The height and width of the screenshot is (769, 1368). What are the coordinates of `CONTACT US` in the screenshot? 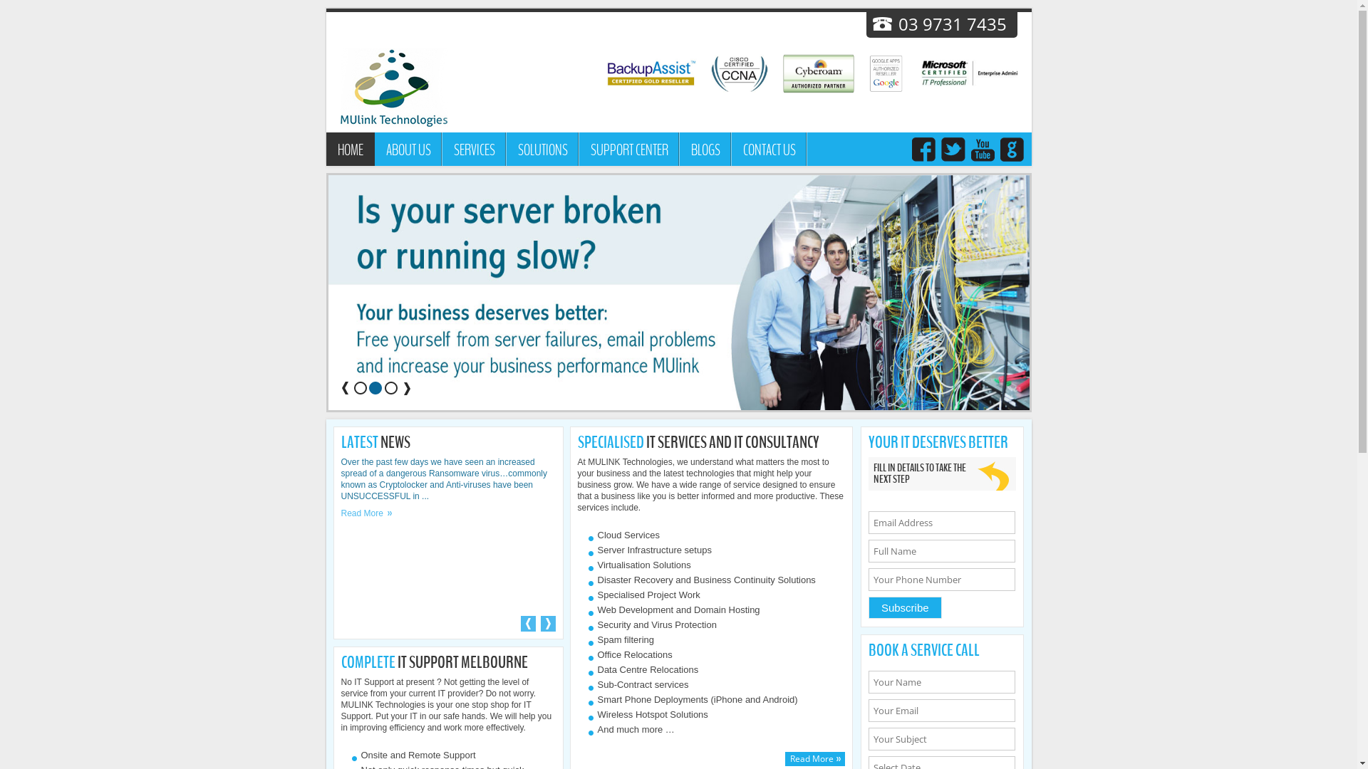 It's located at (769, 150).